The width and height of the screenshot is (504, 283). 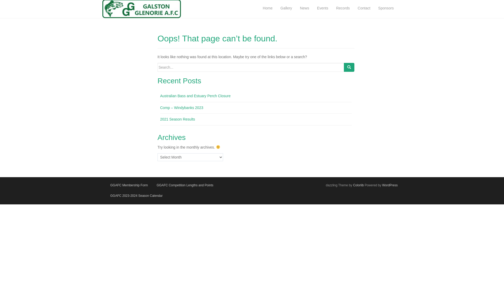 I want to click on Australian Bass and Estuary Perch Closure, so click(x=195, y=96).